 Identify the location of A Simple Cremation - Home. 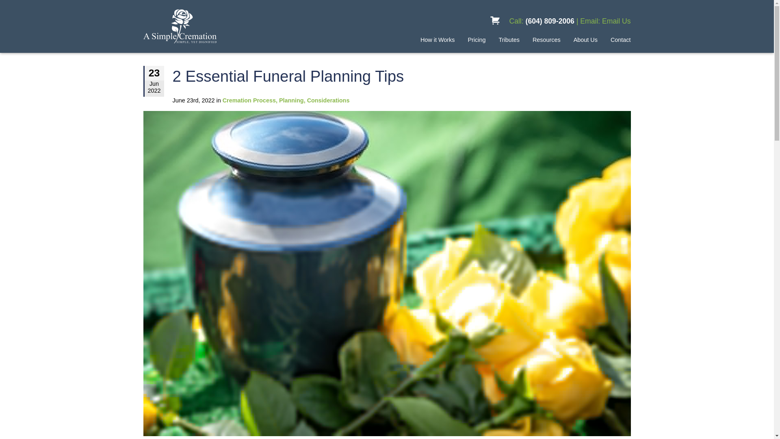
(209, 26).